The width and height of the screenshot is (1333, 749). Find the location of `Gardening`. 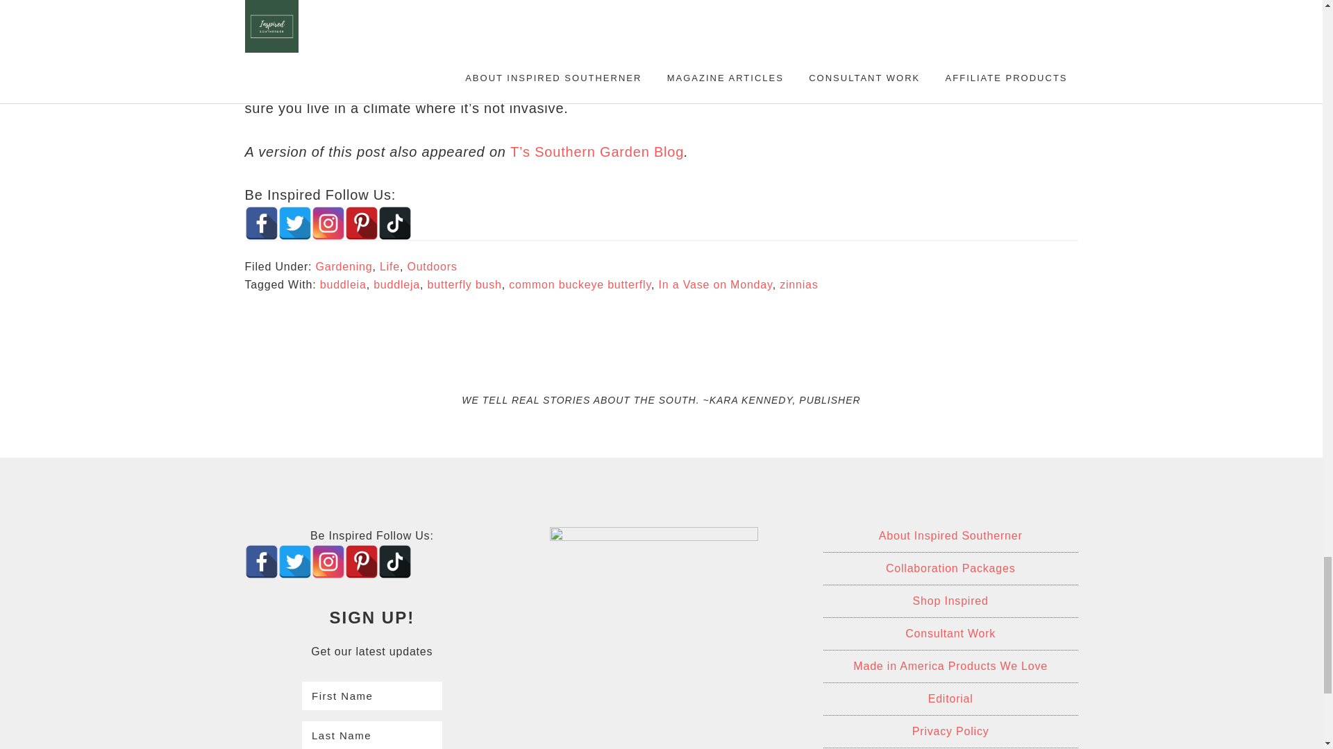

Gardening is located at coordinates (343, 266).